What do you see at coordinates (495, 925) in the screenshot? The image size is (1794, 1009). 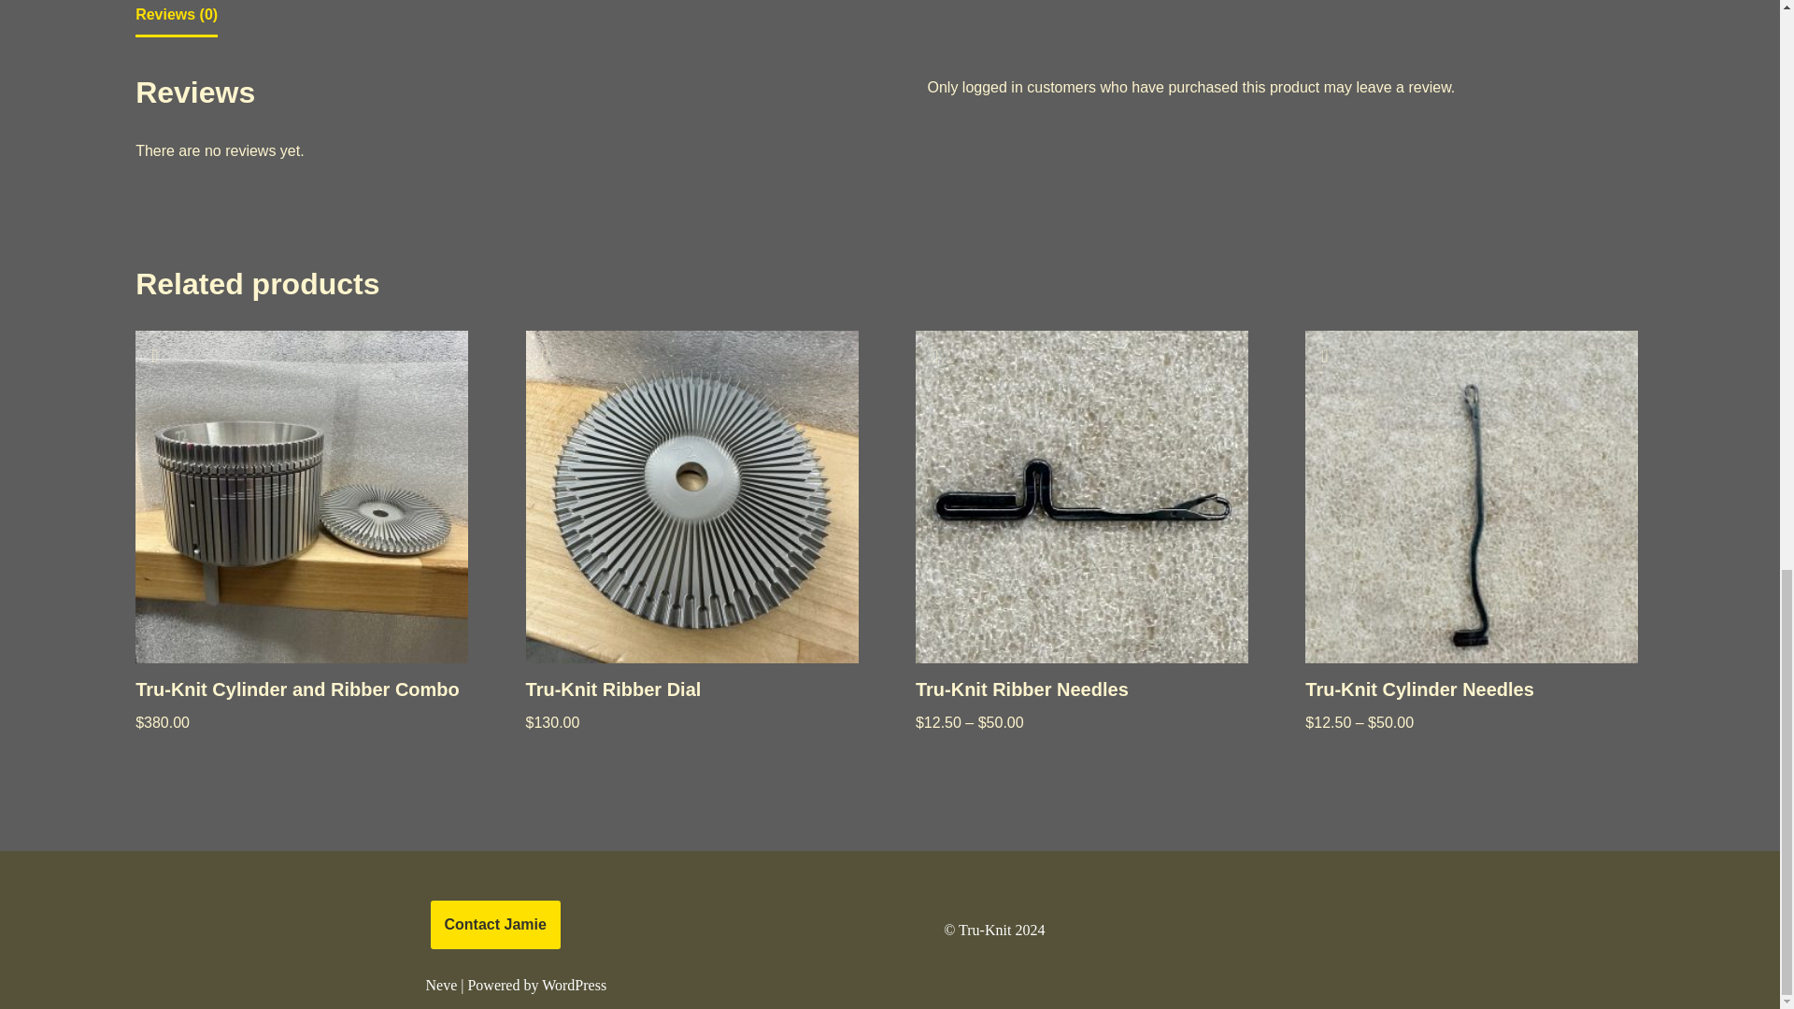 I see `Contact Jamie` at bounding box center [495, 925].